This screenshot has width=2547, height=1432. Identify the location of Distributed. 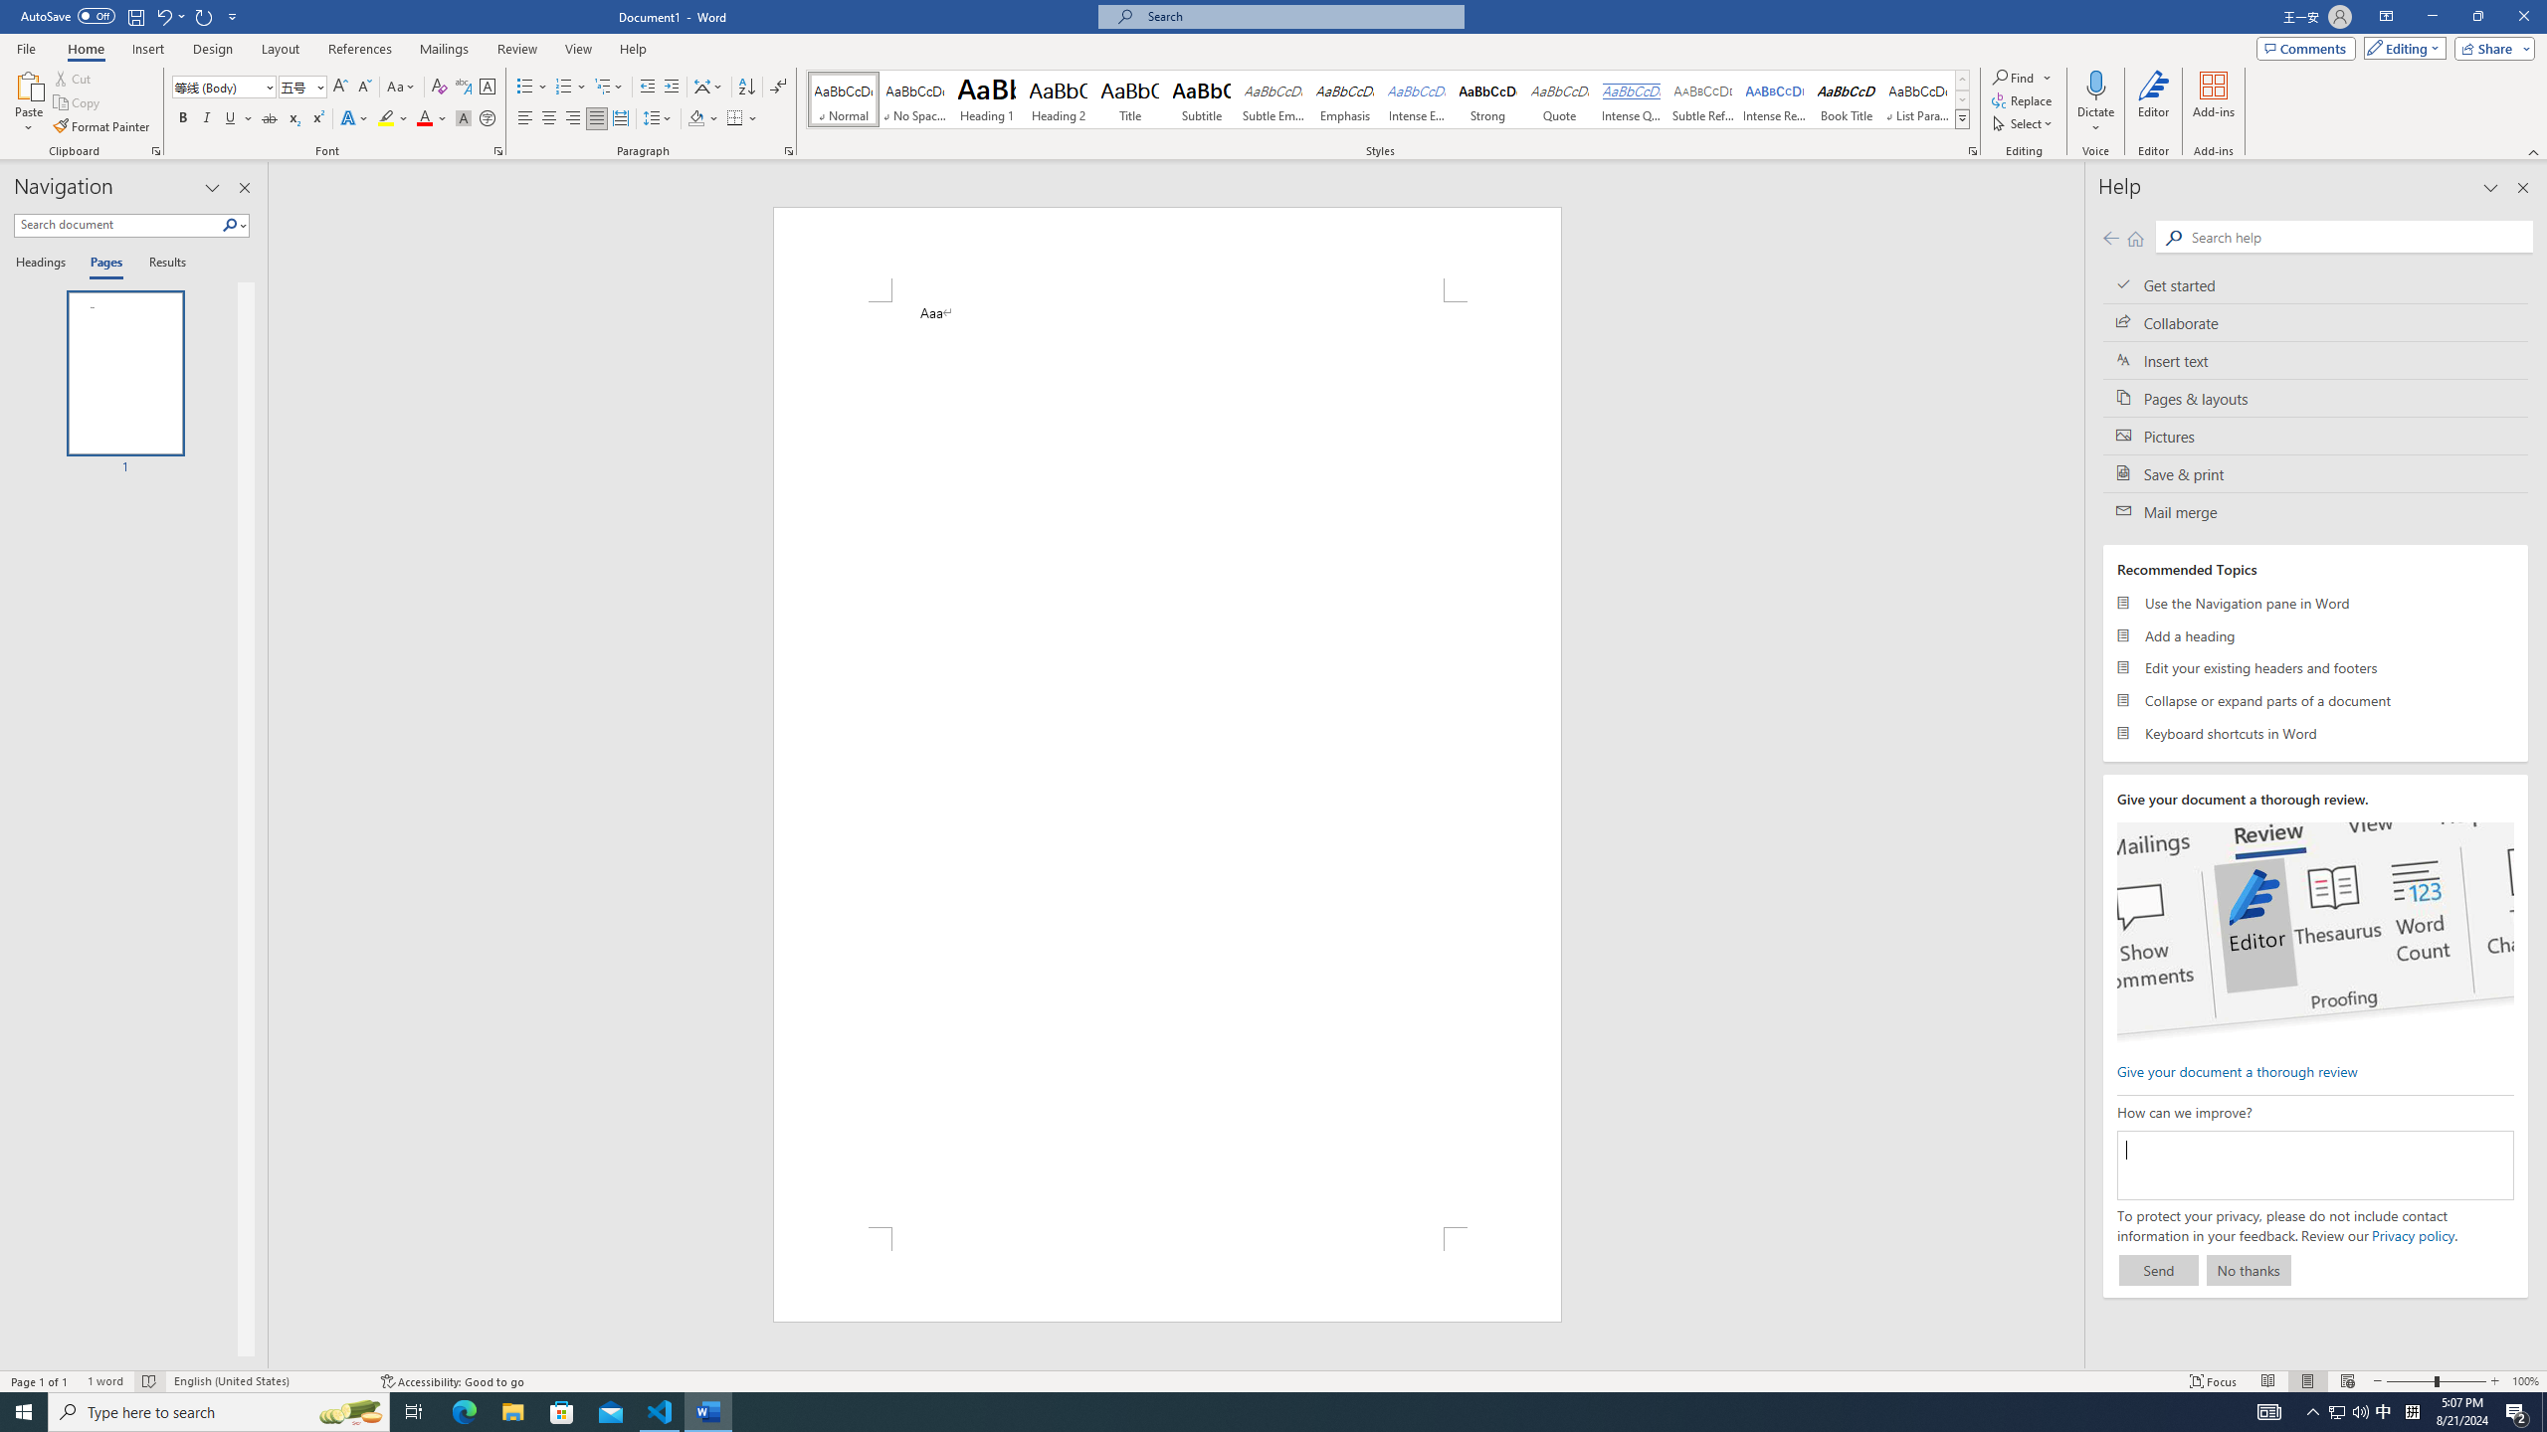
(619, 119).